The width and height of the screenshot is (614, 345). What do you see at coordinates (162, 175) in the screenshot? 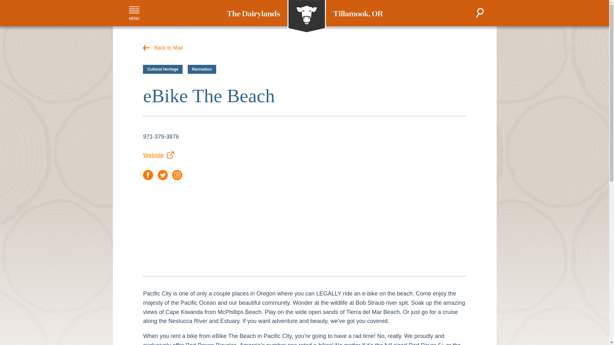
I see `Twitter` at bounding box center [162, 175].